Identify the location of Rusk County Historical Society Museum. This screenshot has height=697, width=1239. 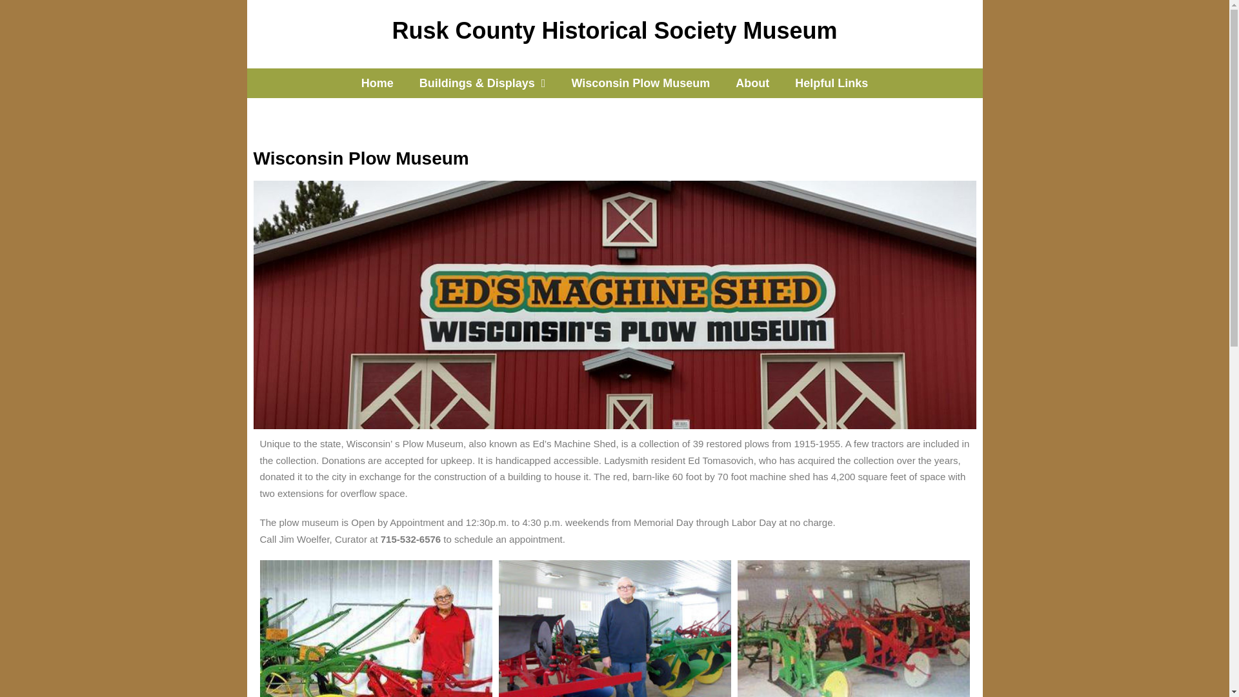
(614, 31).